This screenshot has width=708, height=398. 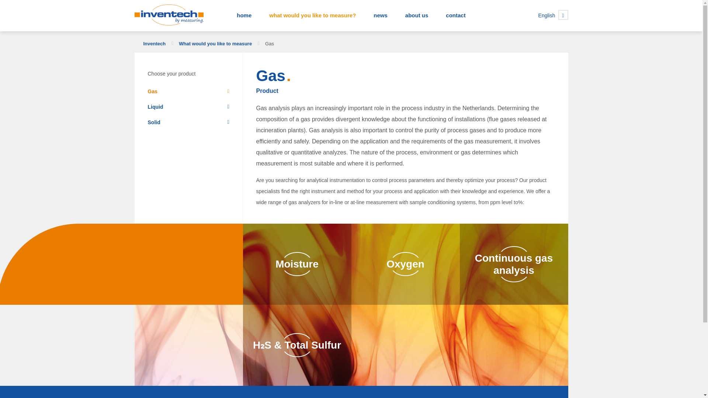 I want to click on Gas, so click(x=188, y=91).